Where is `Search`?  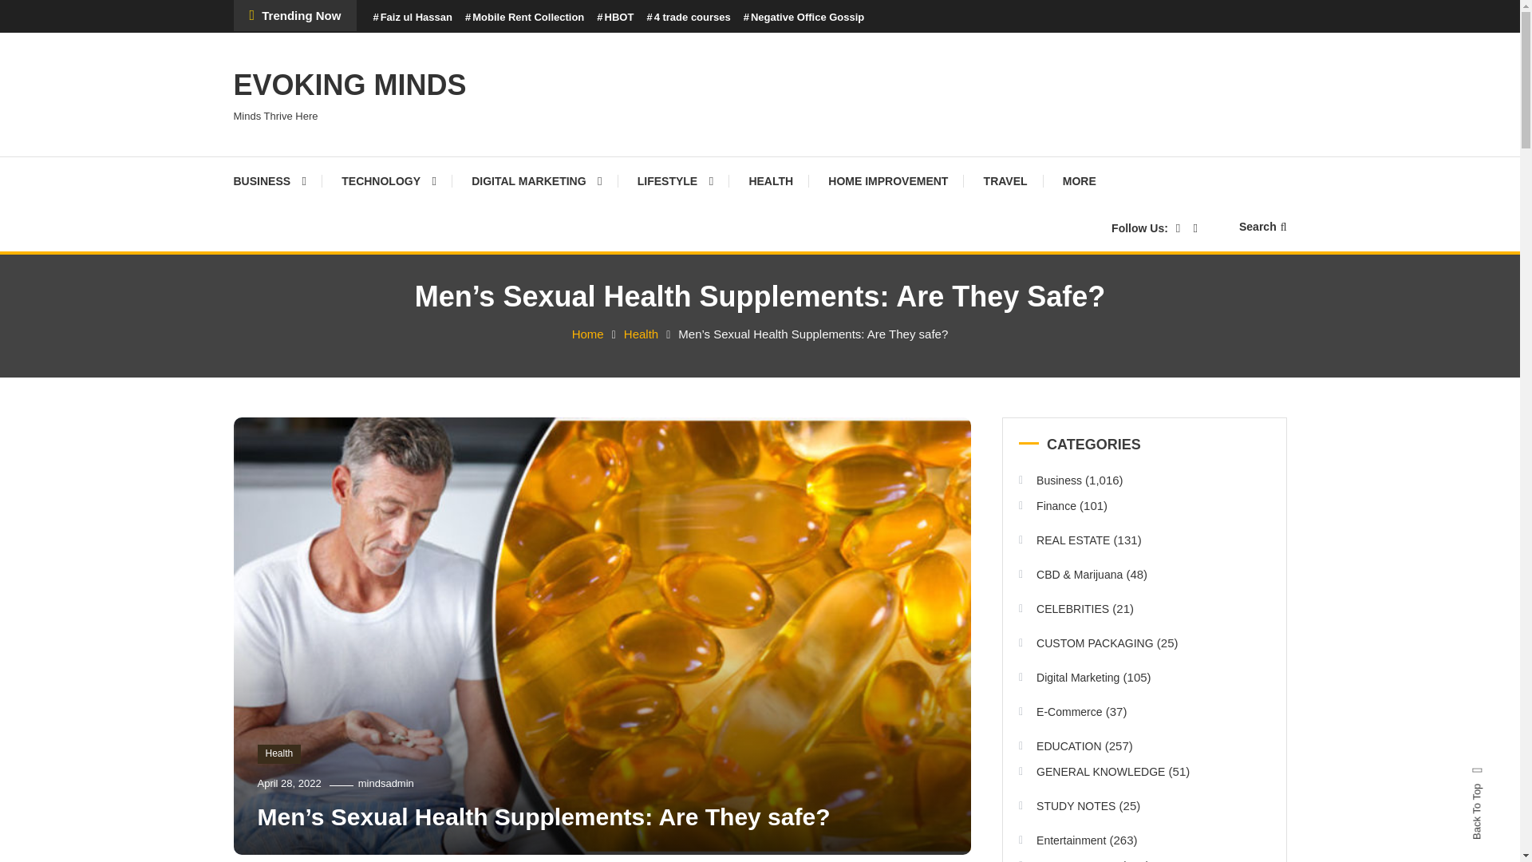 Search is located at coordinates (1262, 227).